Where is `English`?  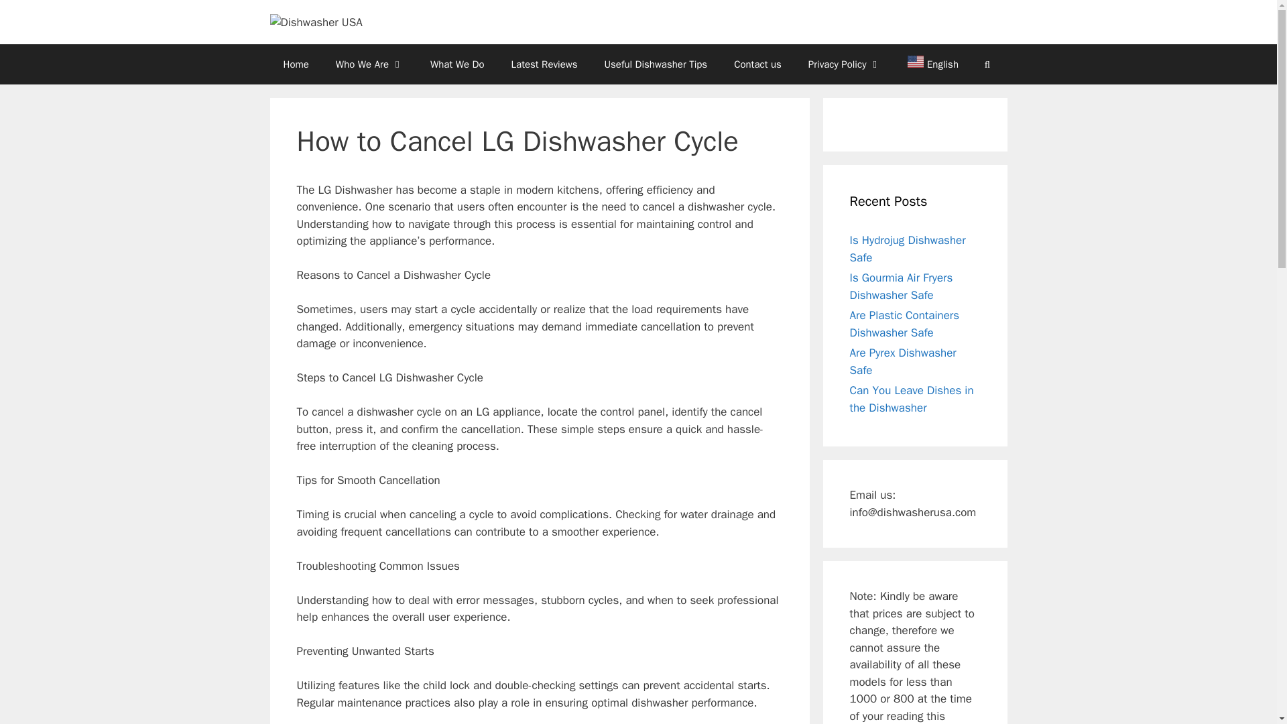 English is located at coordinates (926, 64).